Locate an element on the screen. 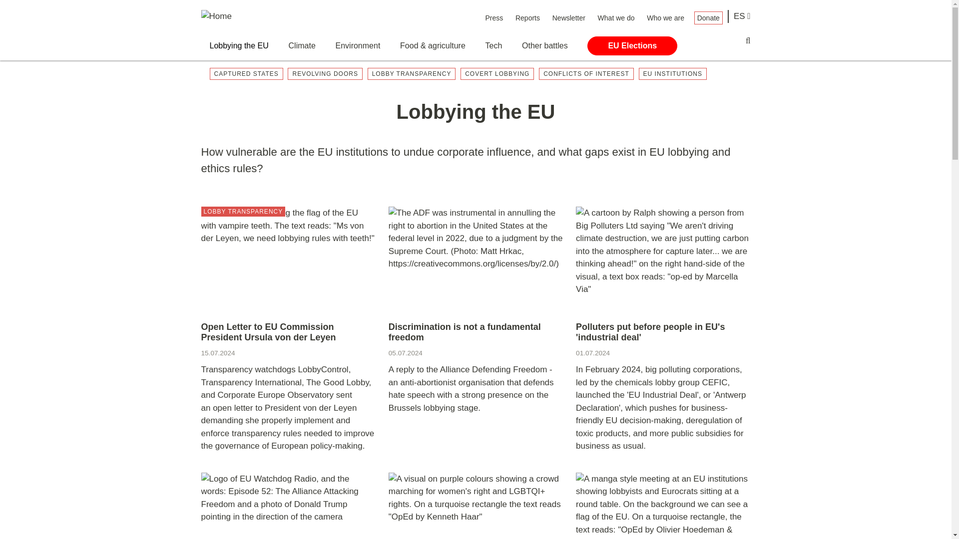 The image size is (959, 539). Lobbying the EU is located at coordinates (239, 46).